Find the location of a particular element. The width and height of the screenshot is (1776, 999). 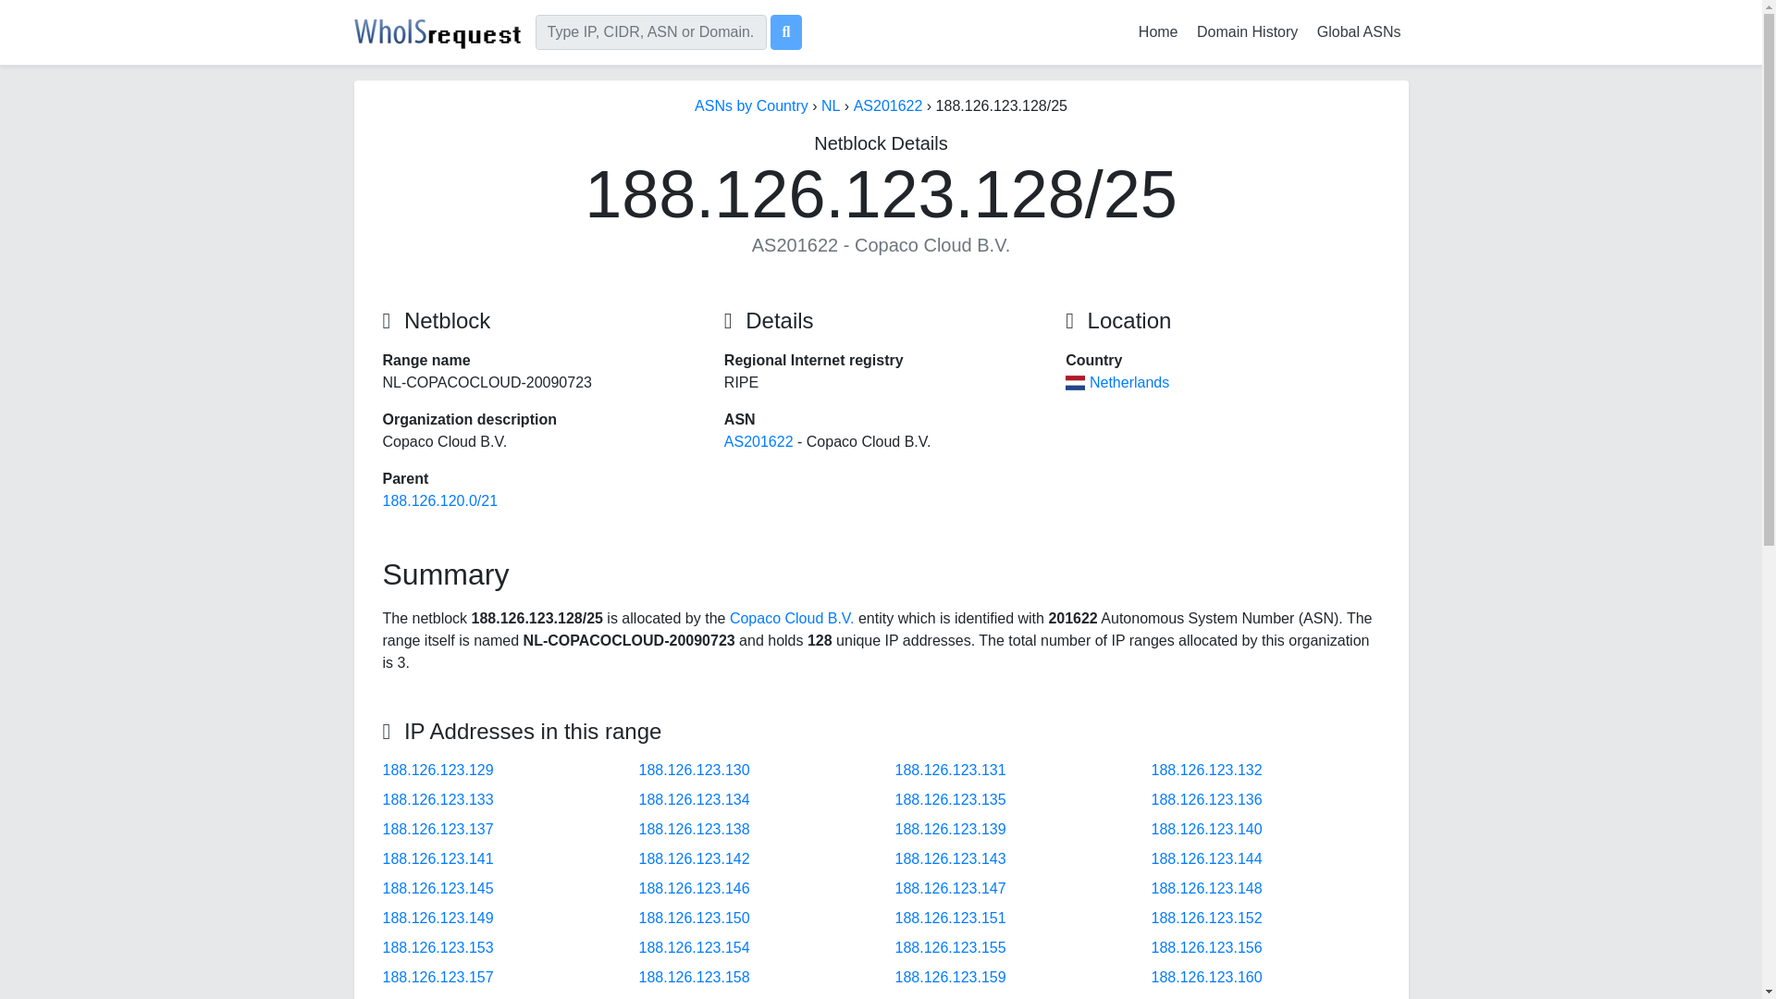

188.126.123.147 is located at coordinates (951, 888).